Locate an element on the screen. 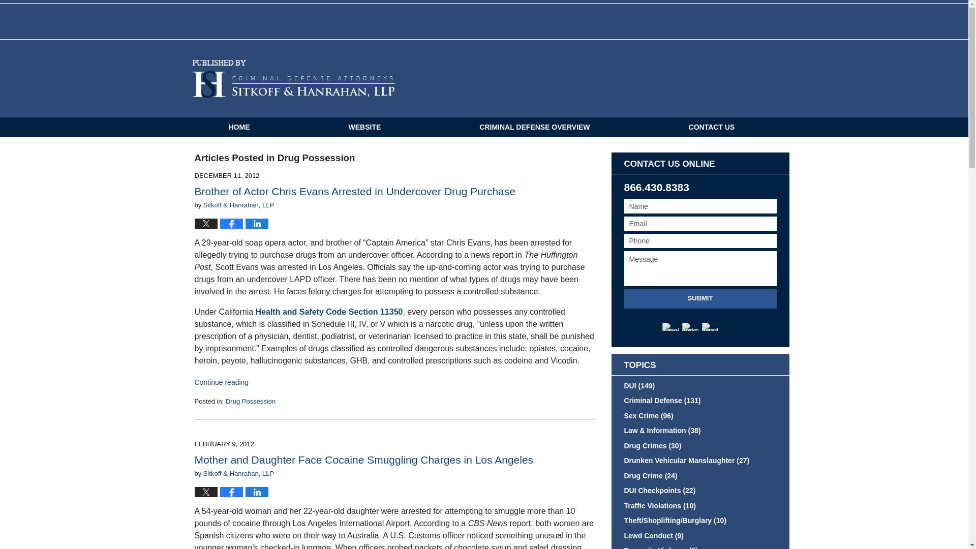 This screenshot has height=549, width=976. Please enter a valid phone number. is located at coordinates (700, 241).